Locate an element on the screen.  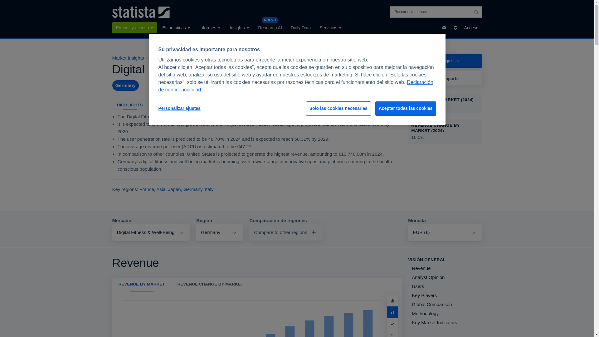
Acceso is located at coordinates (471, 27).